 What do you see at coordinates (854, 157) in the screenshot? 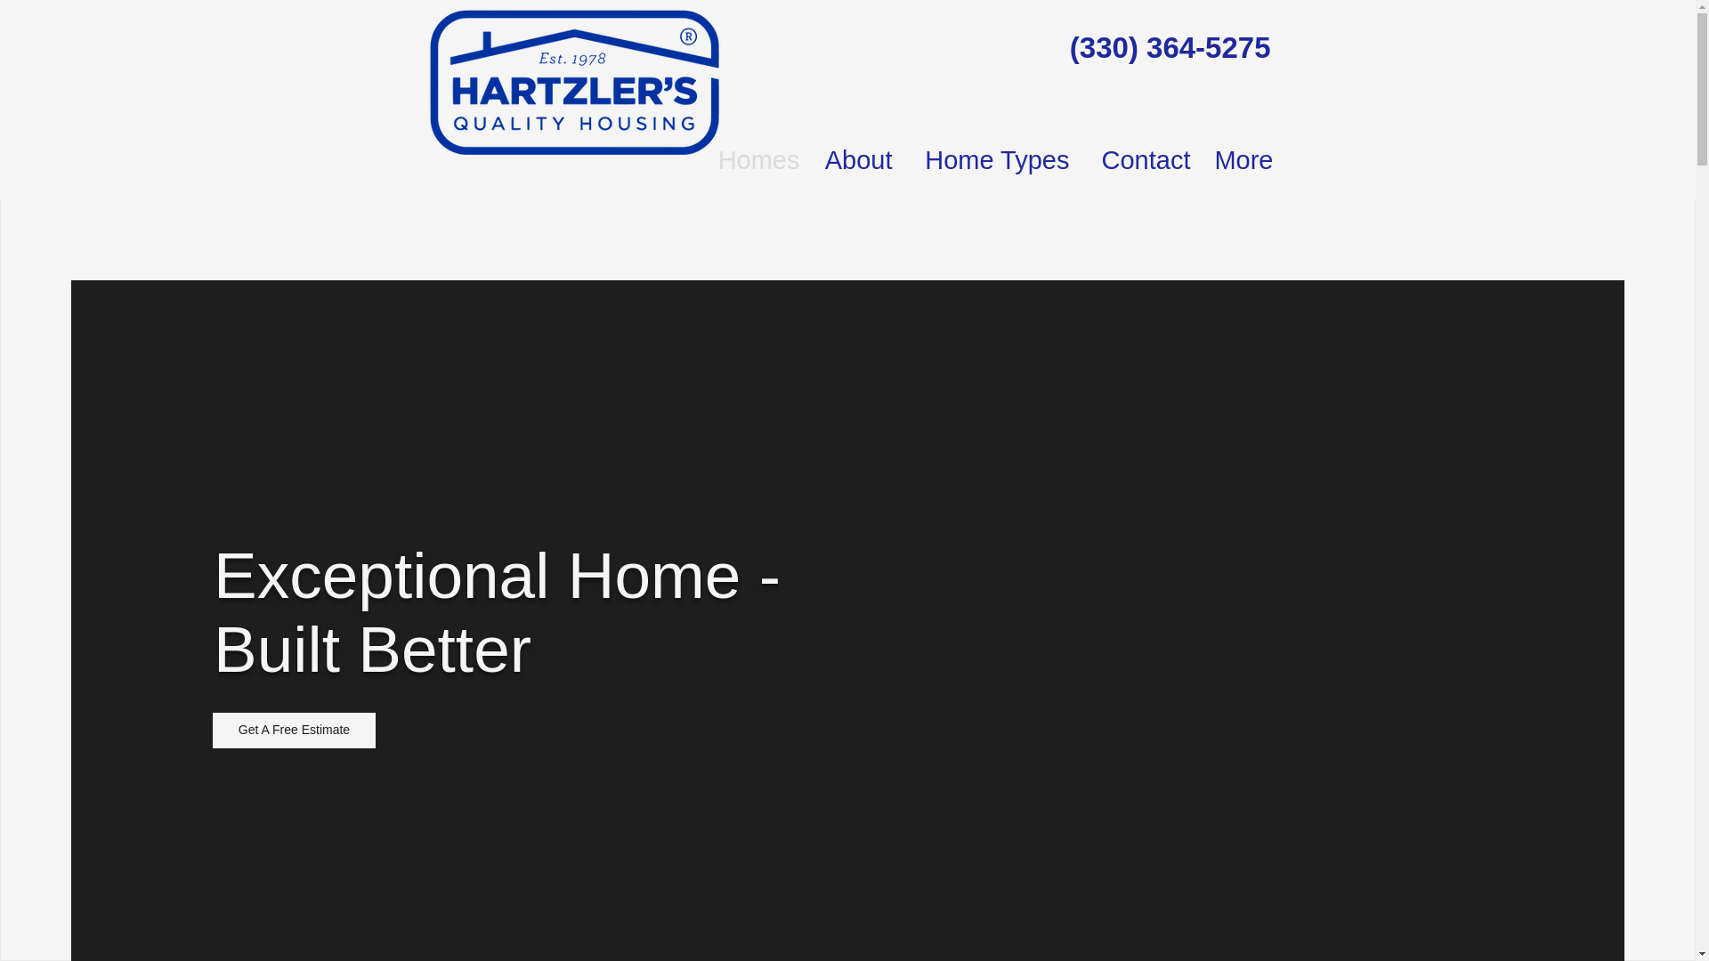
I see `About` at bounding box center [854, 157].